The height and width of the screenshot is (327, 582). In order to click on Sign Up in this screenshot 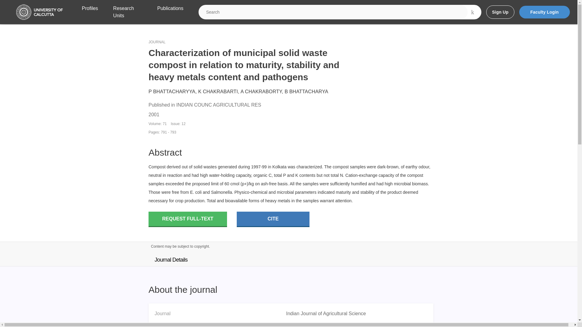, I will do `click(500, 12)`.